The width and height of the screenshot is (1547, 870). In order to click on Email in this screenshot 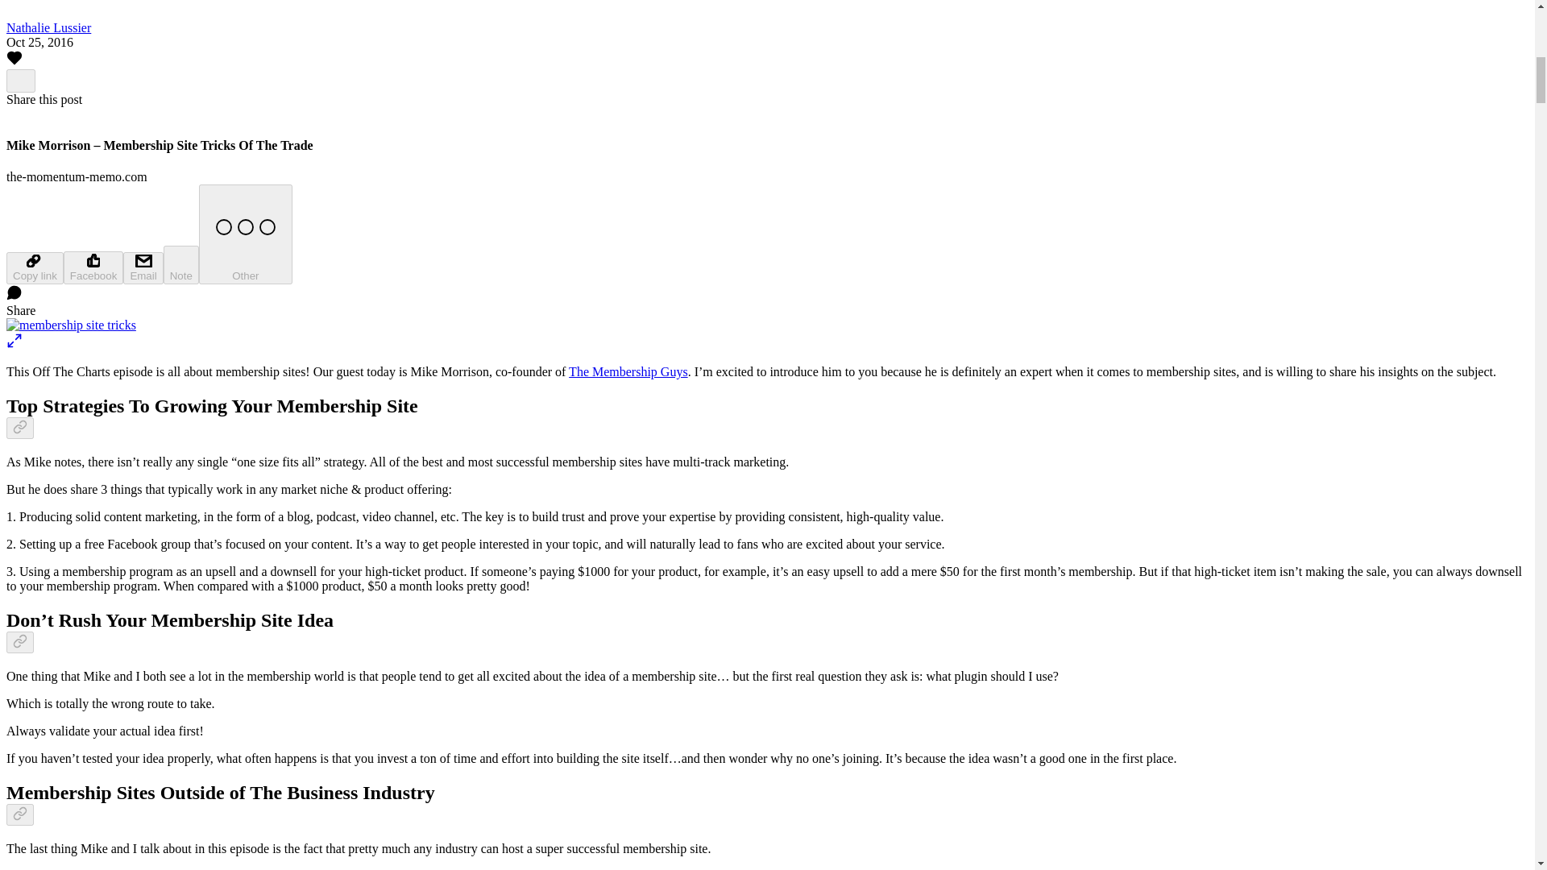, I will do `click(143, 268)`.